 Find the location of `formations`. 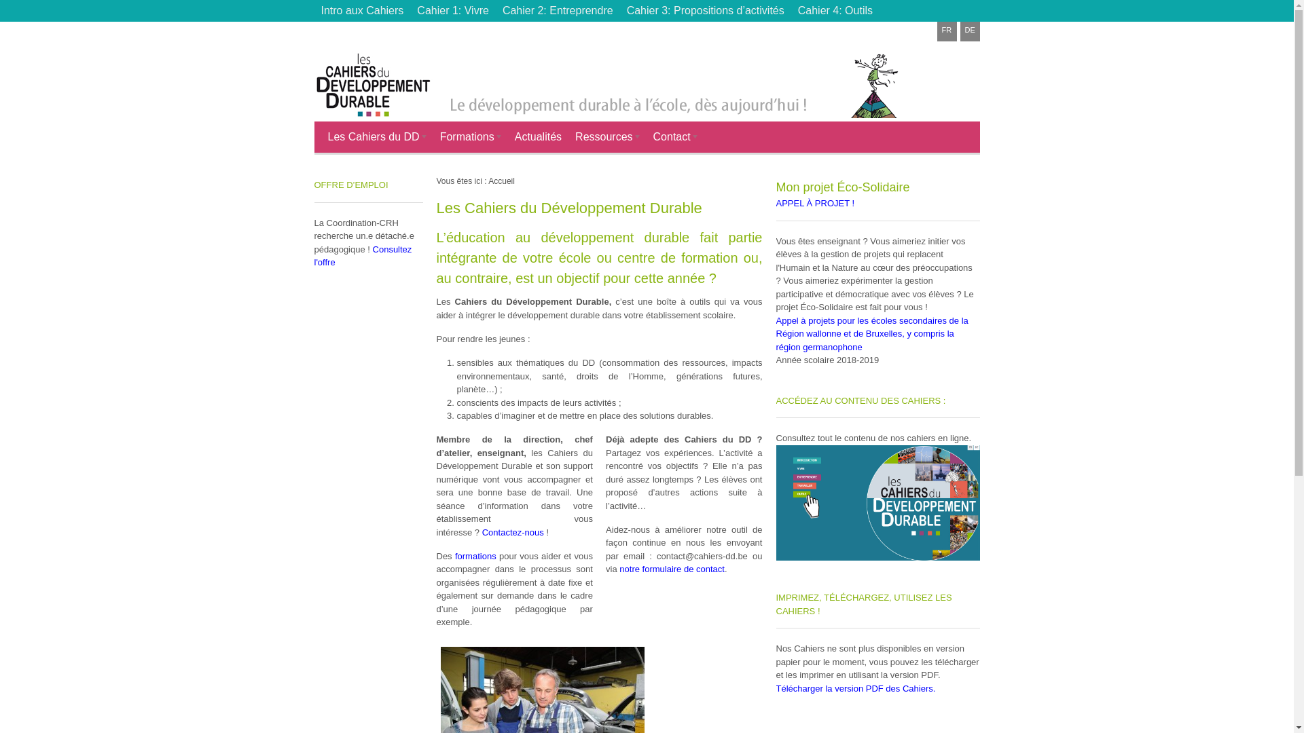

formations is located at coordinates (475, 557).